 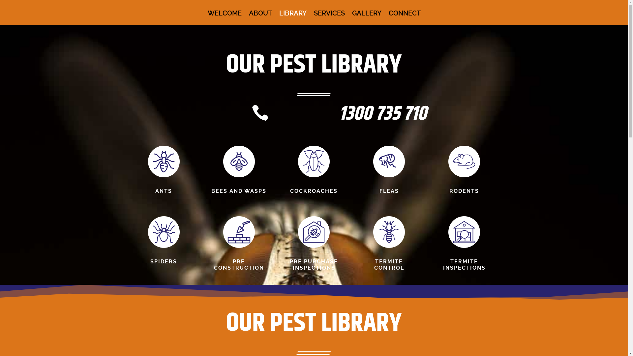 I want to click on ABOUT, so click(x=260, y=18).